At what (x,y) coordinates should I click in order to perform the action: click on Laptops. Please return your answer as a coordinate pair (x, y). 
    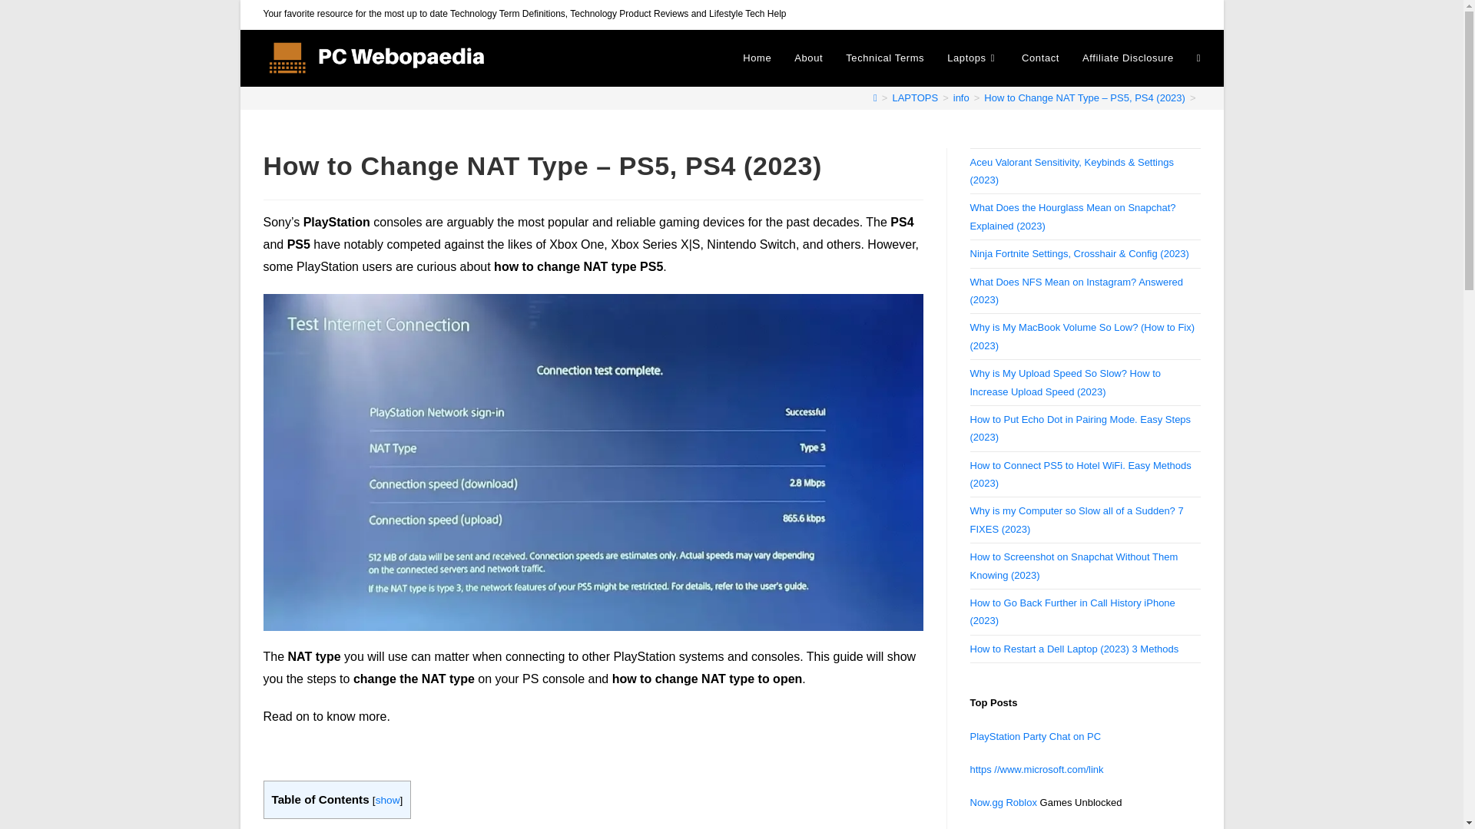
    Looking at the image, I should click on (973, 58).